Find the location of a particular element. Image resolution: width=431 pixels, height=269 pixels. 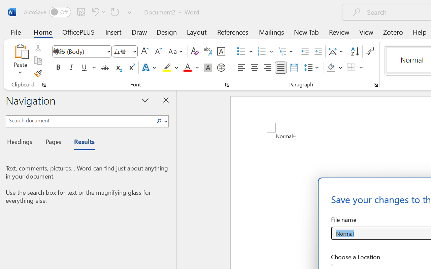

Font... is located at coordinates (227, 85).